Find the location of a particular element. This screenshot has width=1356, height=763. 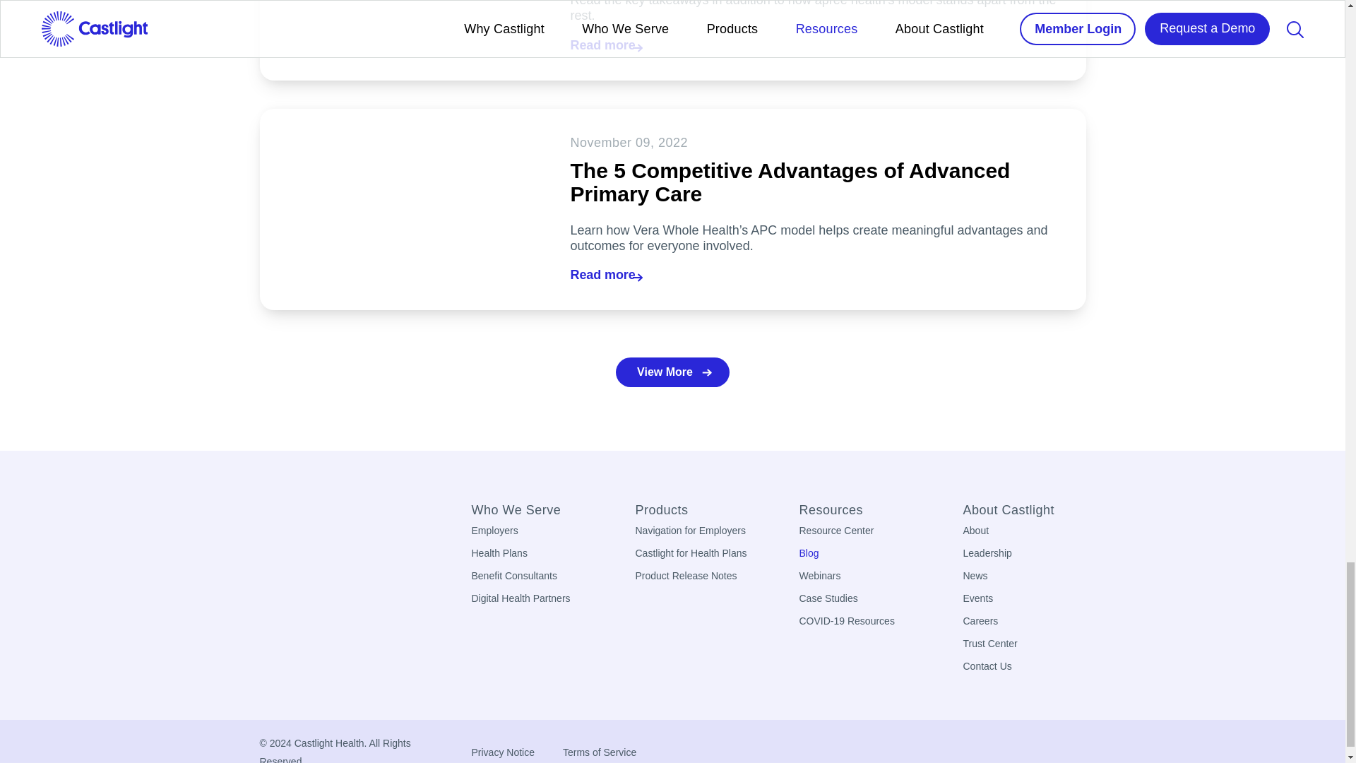

Doctor sharing good test results with patient is located at coordinates (401, 40).